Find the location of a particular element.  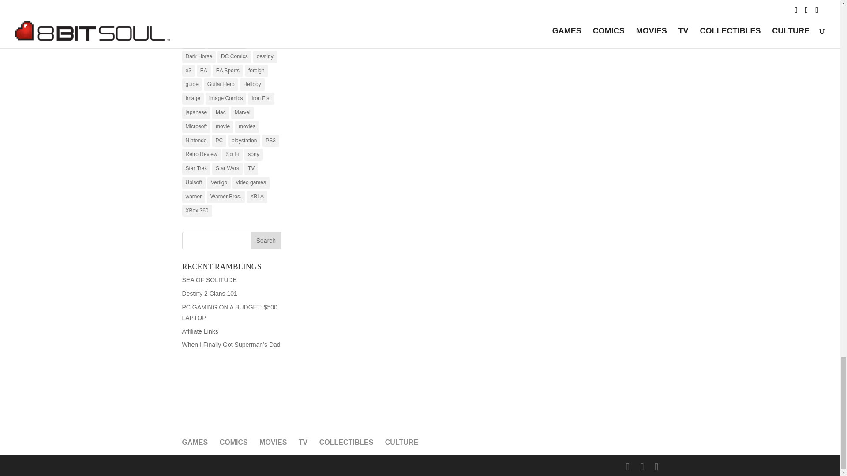

Activision is located at coordinates (220, 4).